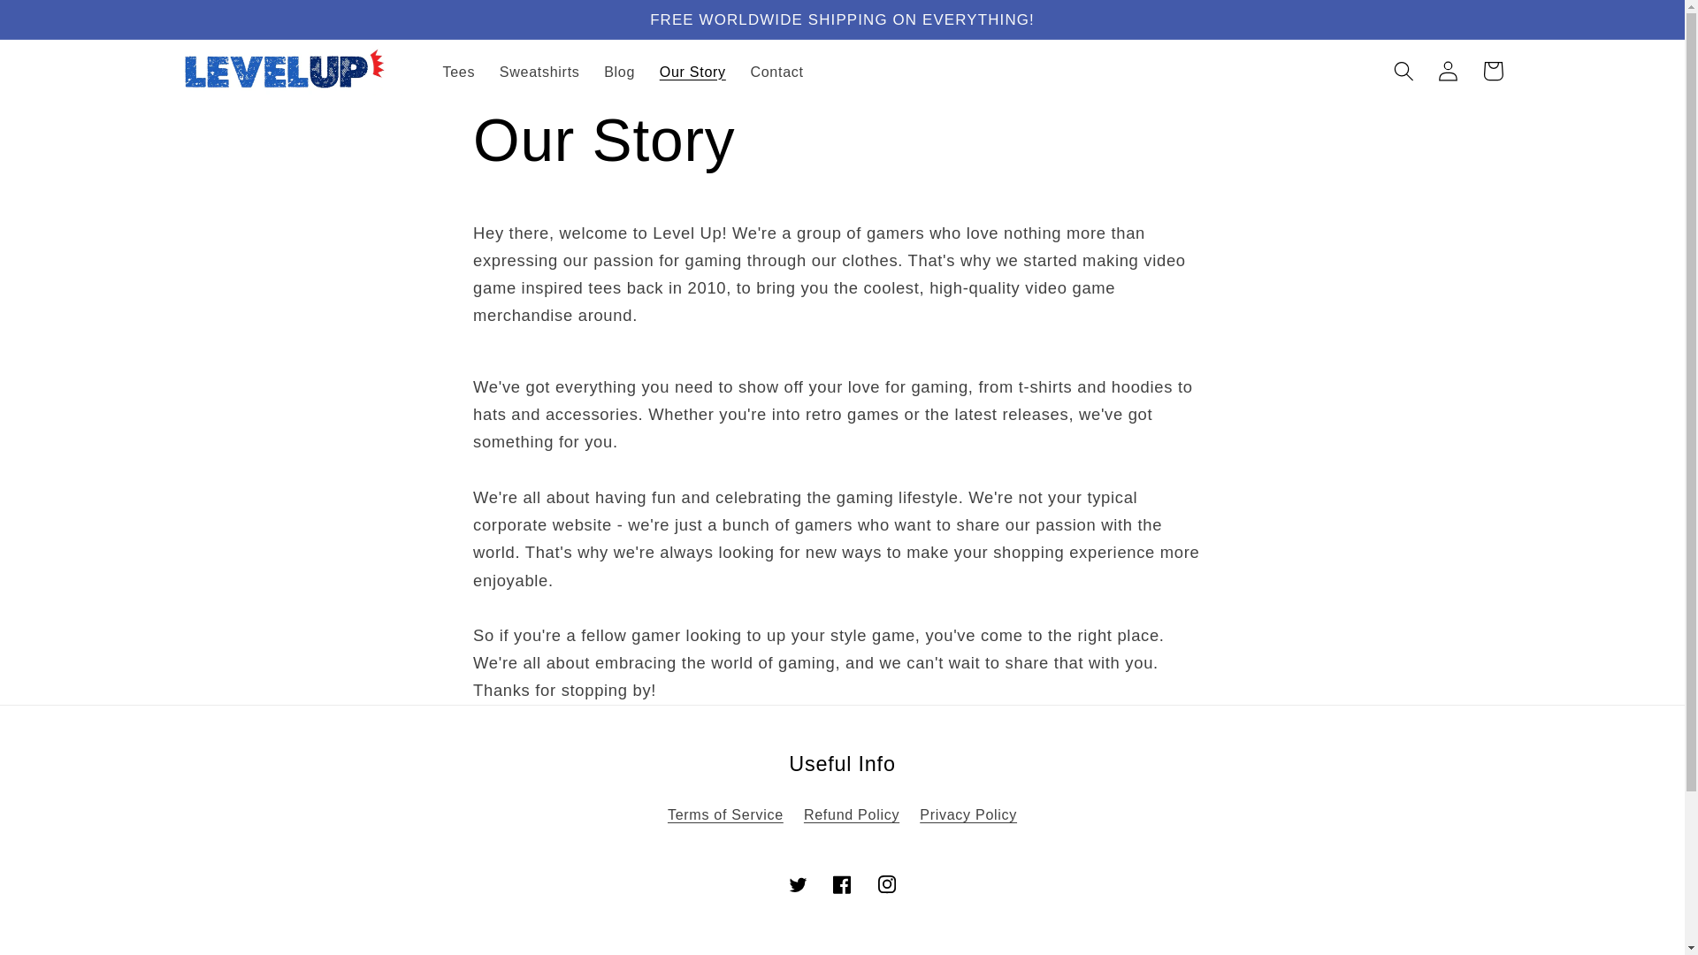 This screenshot has width=1698, height=955. Describe the element at coordinates (777, 71) in the screenshot. I see `Contact` at that location.